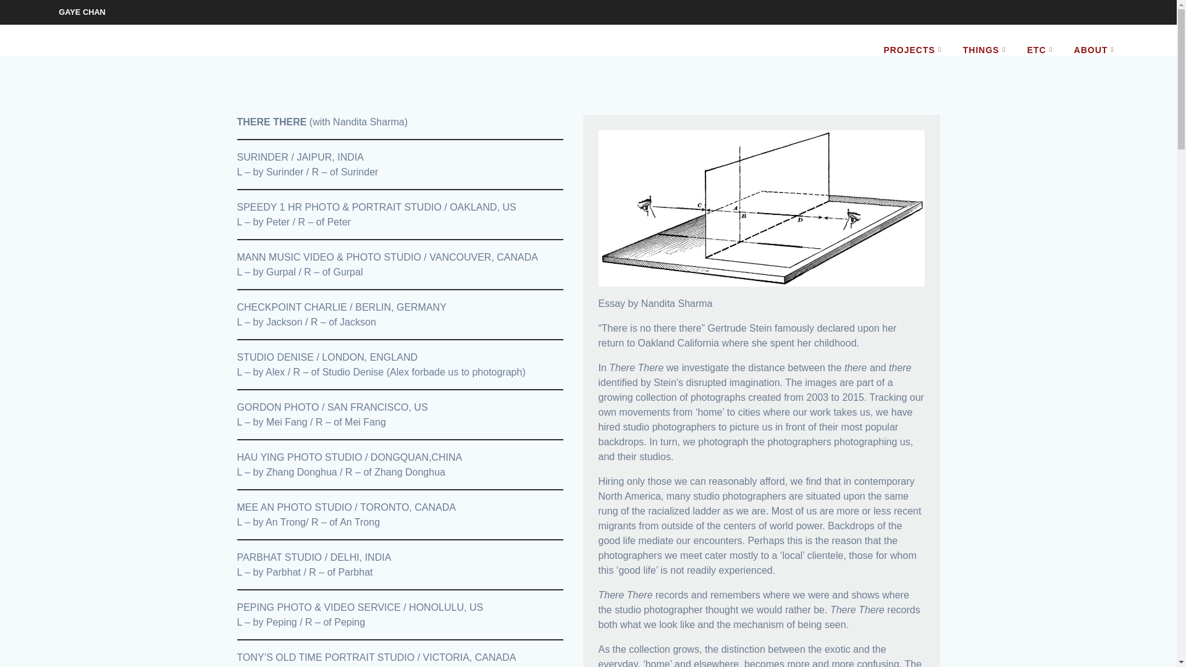 The image size is (1186, 667). What do you see at coordinates (1097, 49) in the screenshot?
I see `ABOUT` at bounding box center [1097, 49].